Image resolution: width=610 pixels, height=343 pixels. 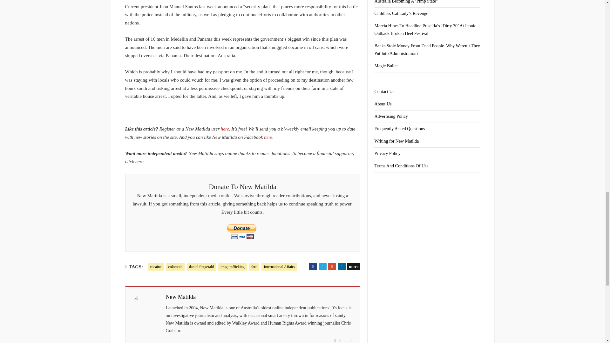 I want to click on Share on Facebook, so click(x=313, y=267).